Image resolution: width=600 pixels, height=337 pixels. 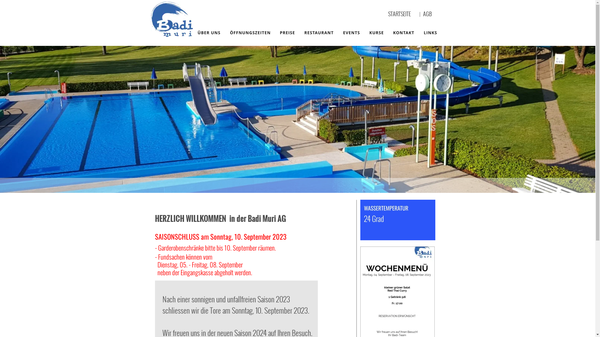 What do you see at coordinates (421, 14) in the screenshot?
I see `|  ` at bounding box center [421, 14].